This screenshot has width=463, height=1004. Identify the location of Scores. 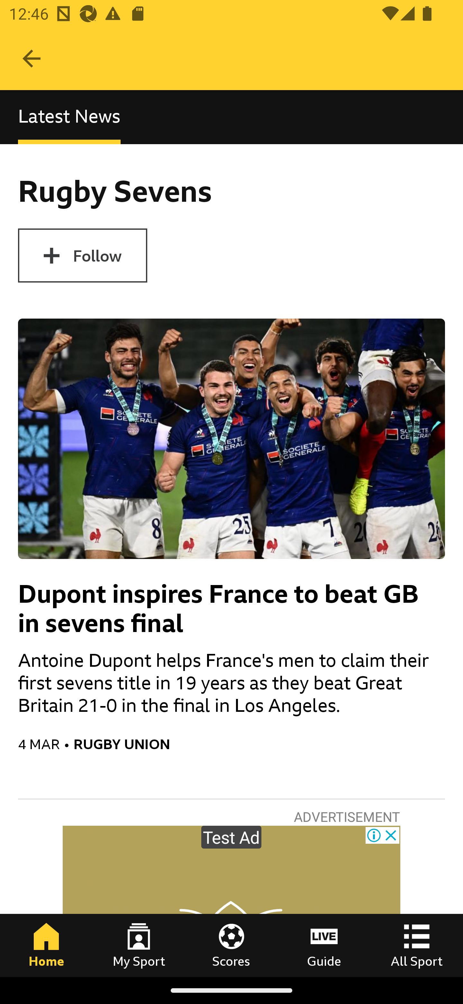
(232, 945).